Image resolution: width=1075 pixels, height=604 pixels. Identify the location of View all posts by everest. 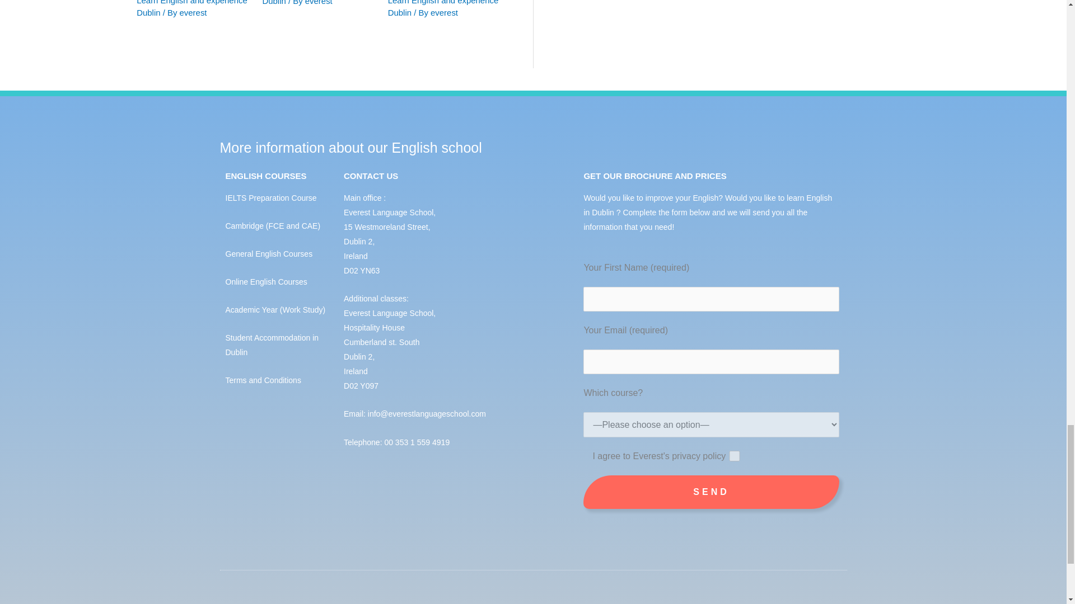
(193, 12).